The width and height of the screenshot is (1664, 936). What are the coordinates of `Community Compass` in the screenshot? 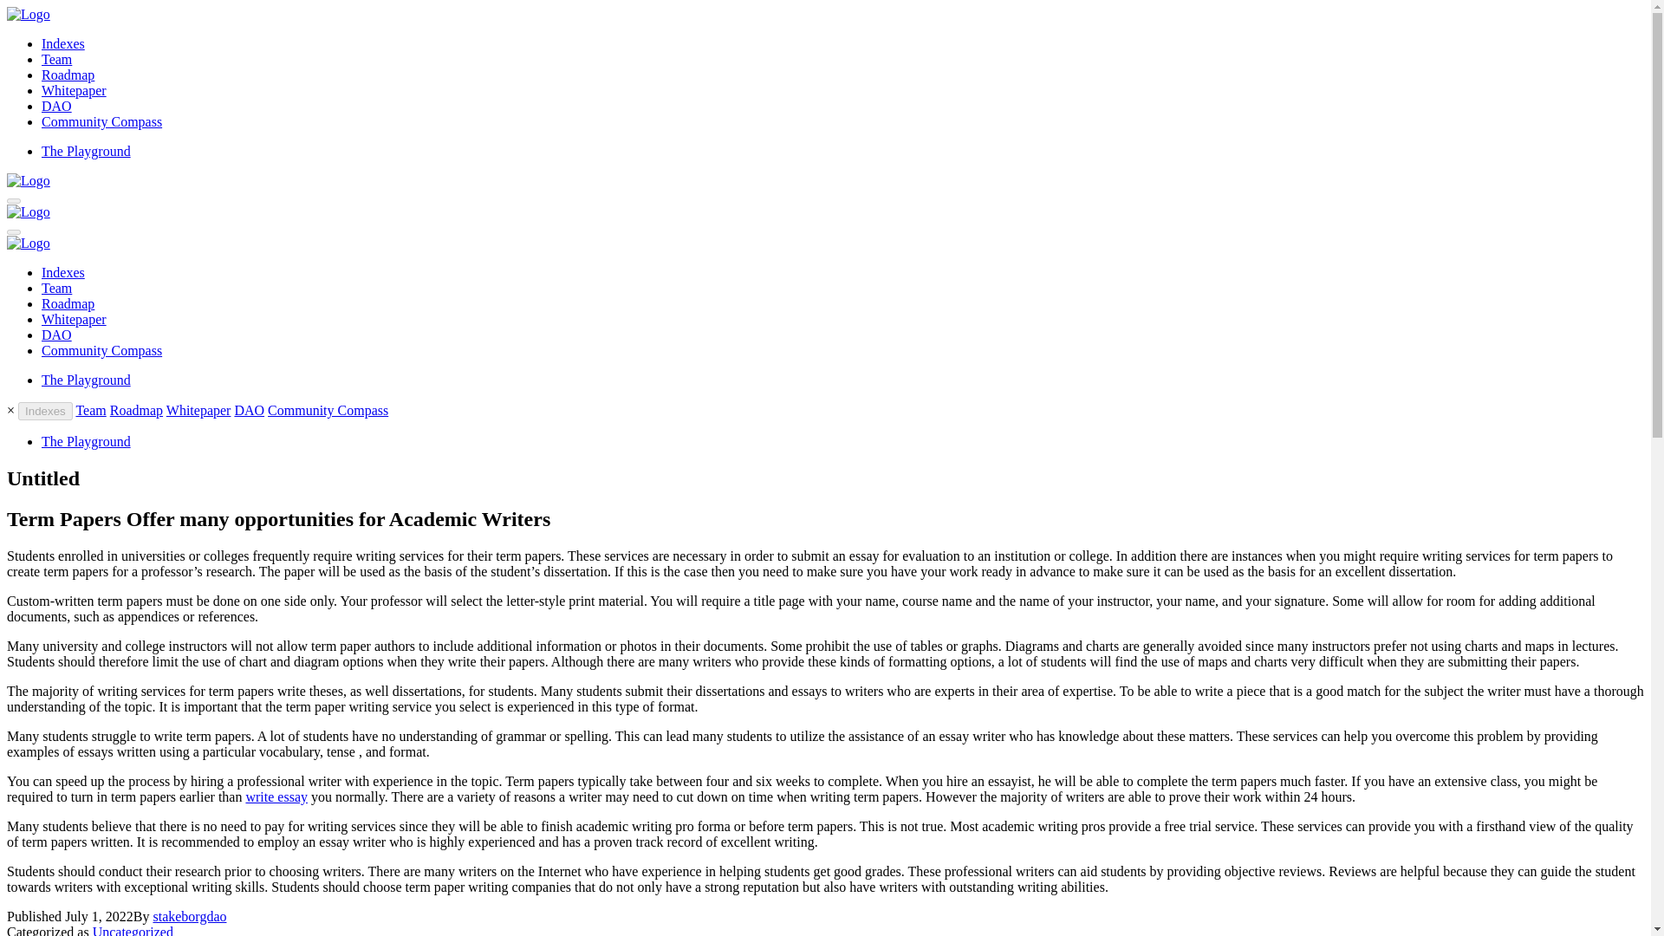 It's located at (328, 410).